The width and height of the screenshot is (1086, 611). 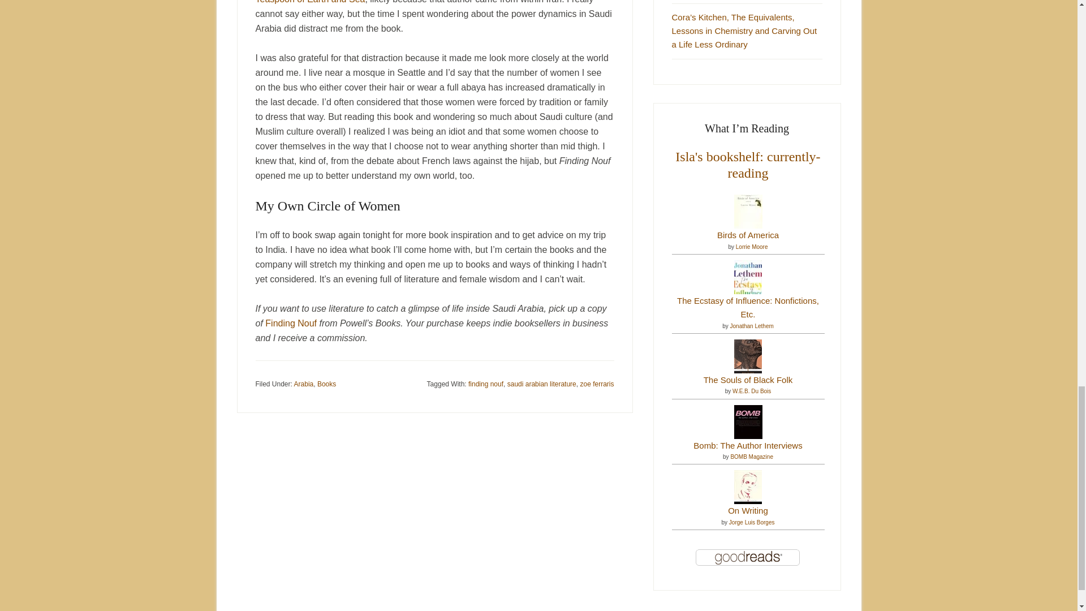 What do you see at coordinates (326, 384) in the screenshot?
I see `Books` at bounding box center [326, 384].